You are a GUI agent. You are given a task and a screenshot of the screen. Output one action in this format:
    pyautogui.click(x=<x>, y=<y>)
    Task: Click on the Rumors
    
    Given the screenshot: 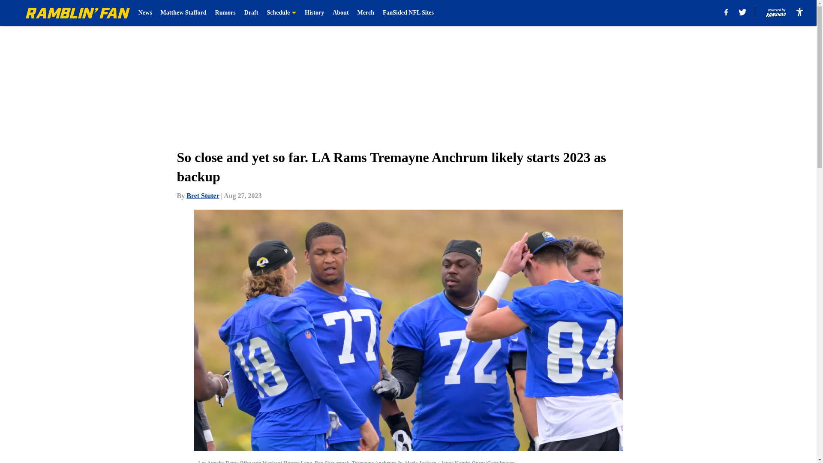 What is the action you would take?
    pyautogui.click(x=225, y=13)
    